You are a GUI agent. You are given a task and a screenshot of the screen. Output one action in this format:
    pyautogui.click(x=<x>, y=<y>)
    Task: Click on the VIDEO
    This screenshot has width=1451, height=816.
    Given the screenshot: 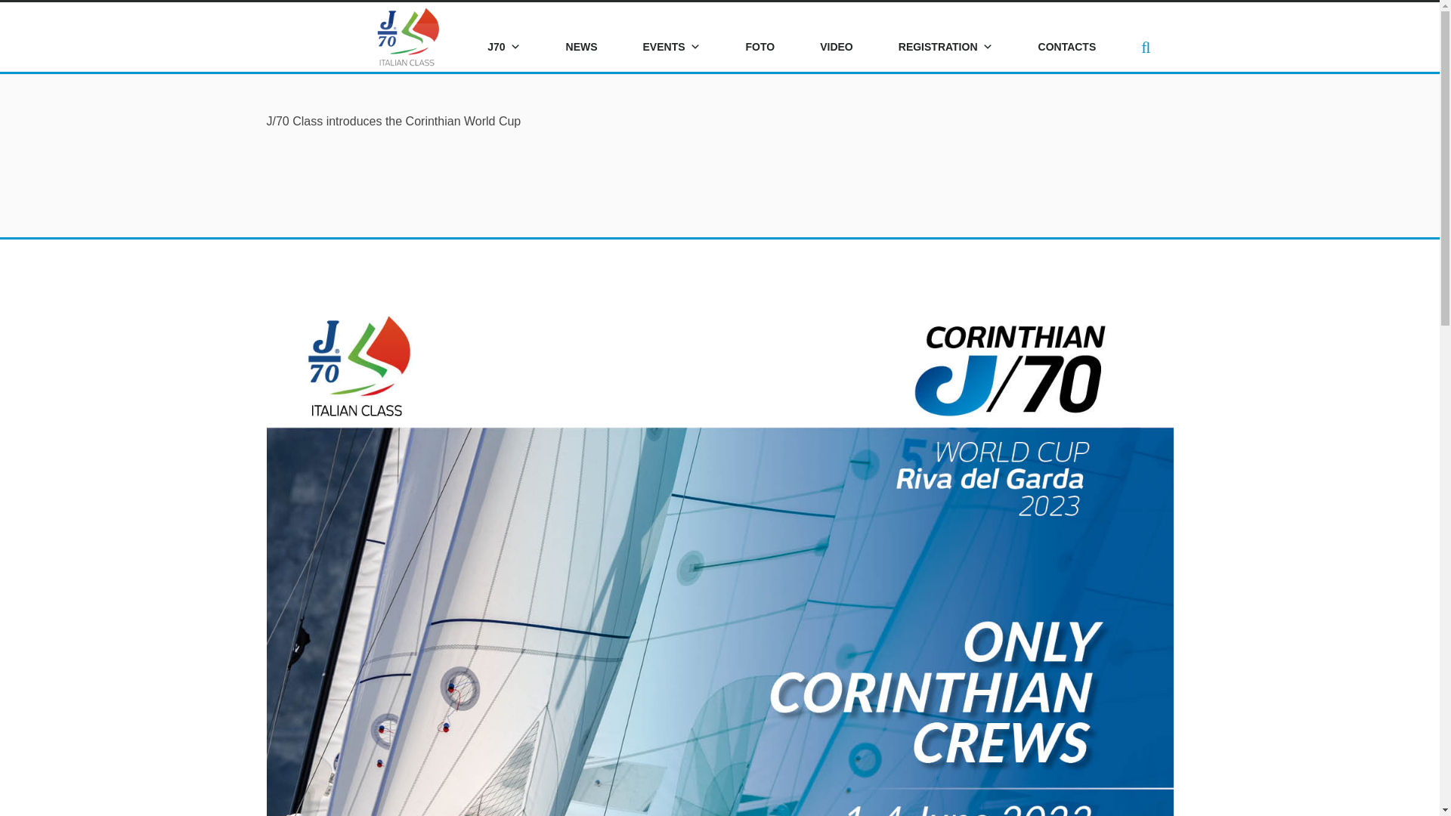 What is the action you would take?
    pyautogui.click(x=836, y=48)
    